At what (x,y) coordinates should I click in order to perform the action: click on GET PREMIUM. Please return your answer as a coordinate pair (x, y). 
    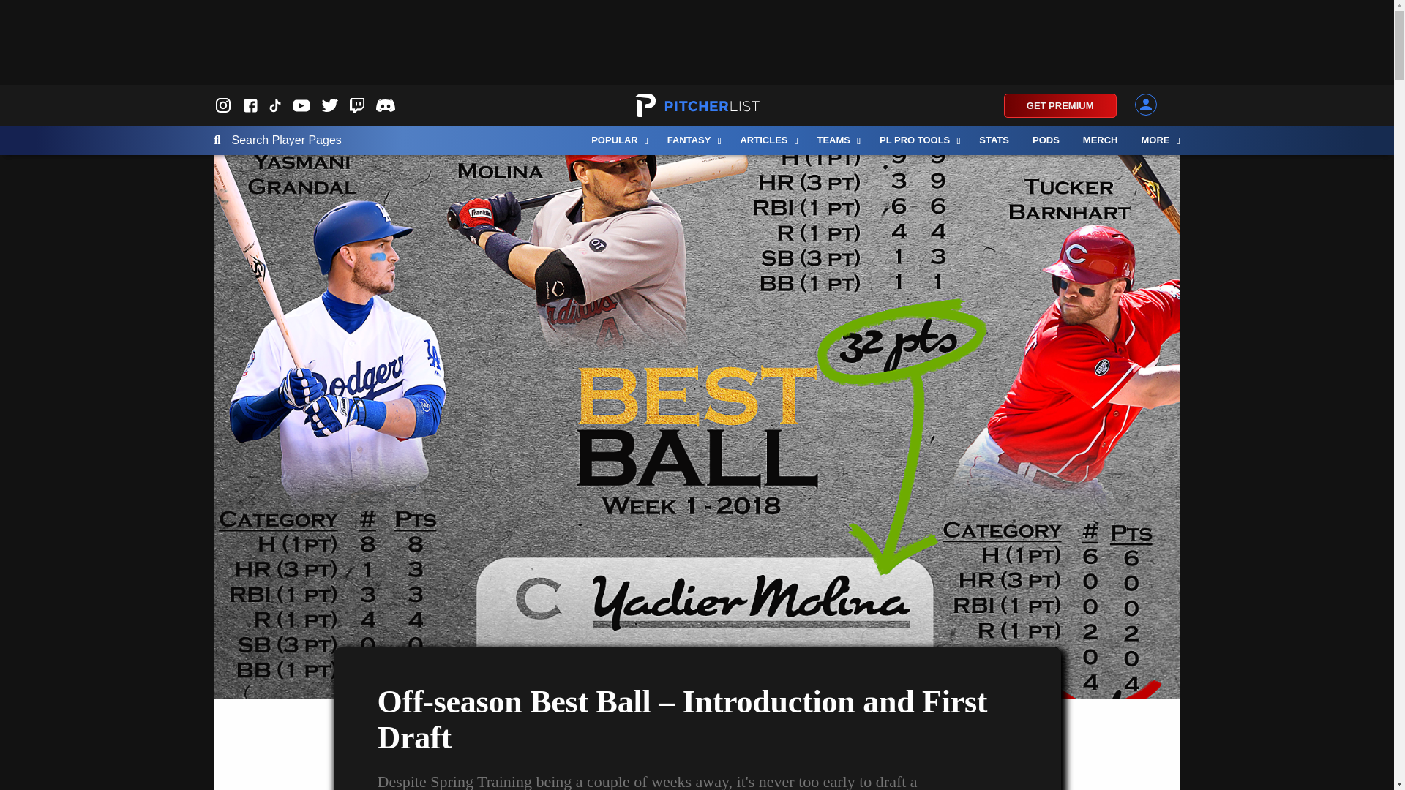
    Looking at the image, I should click on (1060, 105).